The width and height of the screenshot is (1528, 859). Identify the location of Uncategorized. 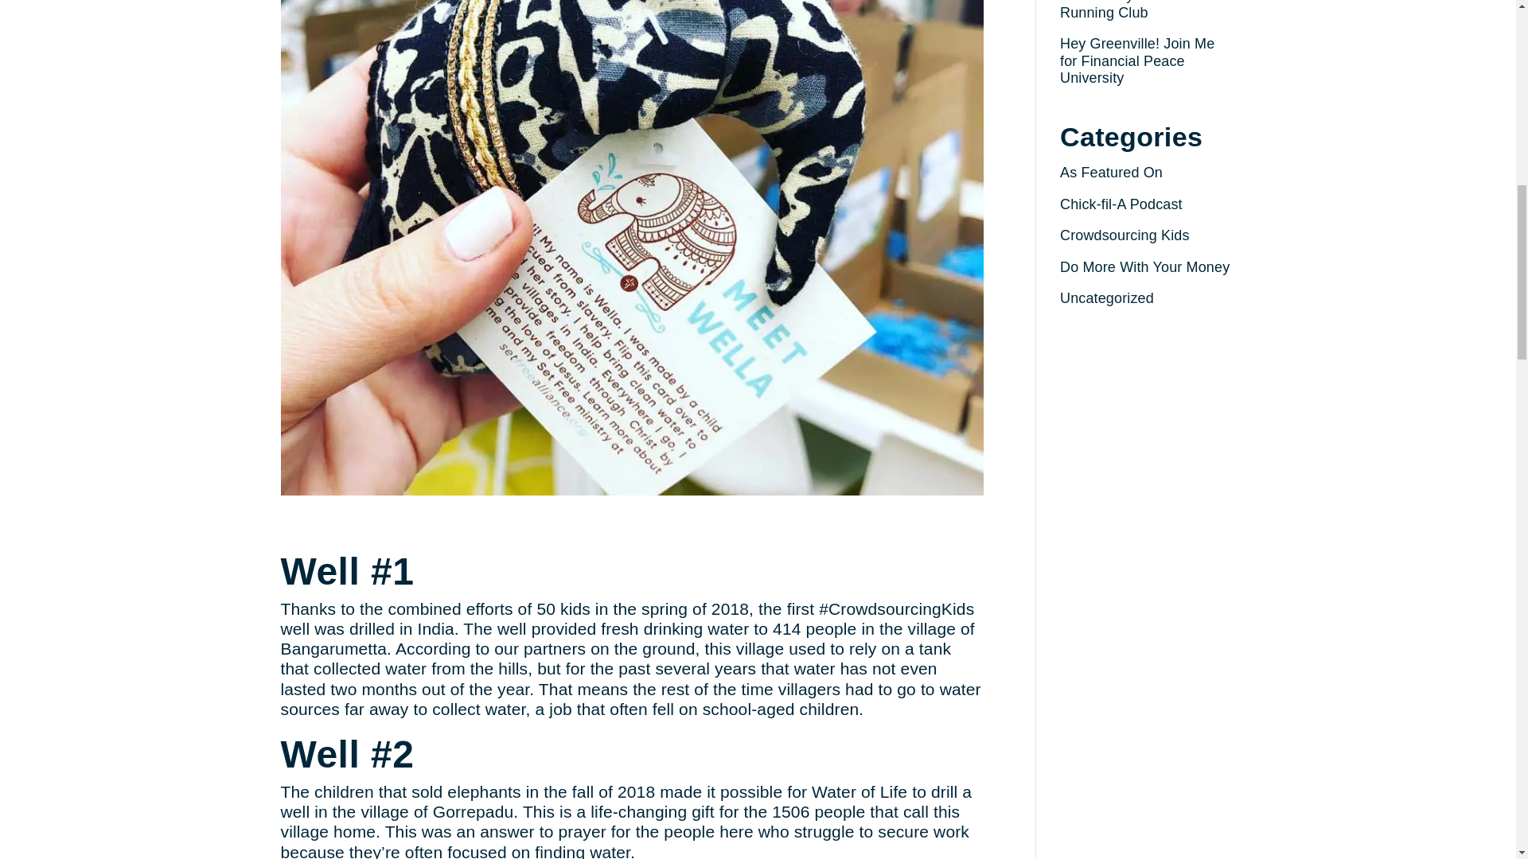
(1106, 297).